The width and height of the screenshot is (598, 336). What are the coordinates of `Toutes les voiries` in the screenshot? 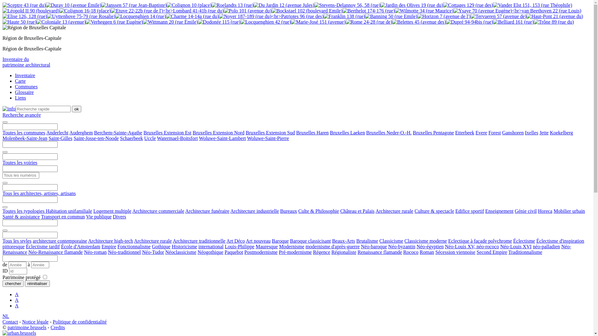 It's located at (20, 162).